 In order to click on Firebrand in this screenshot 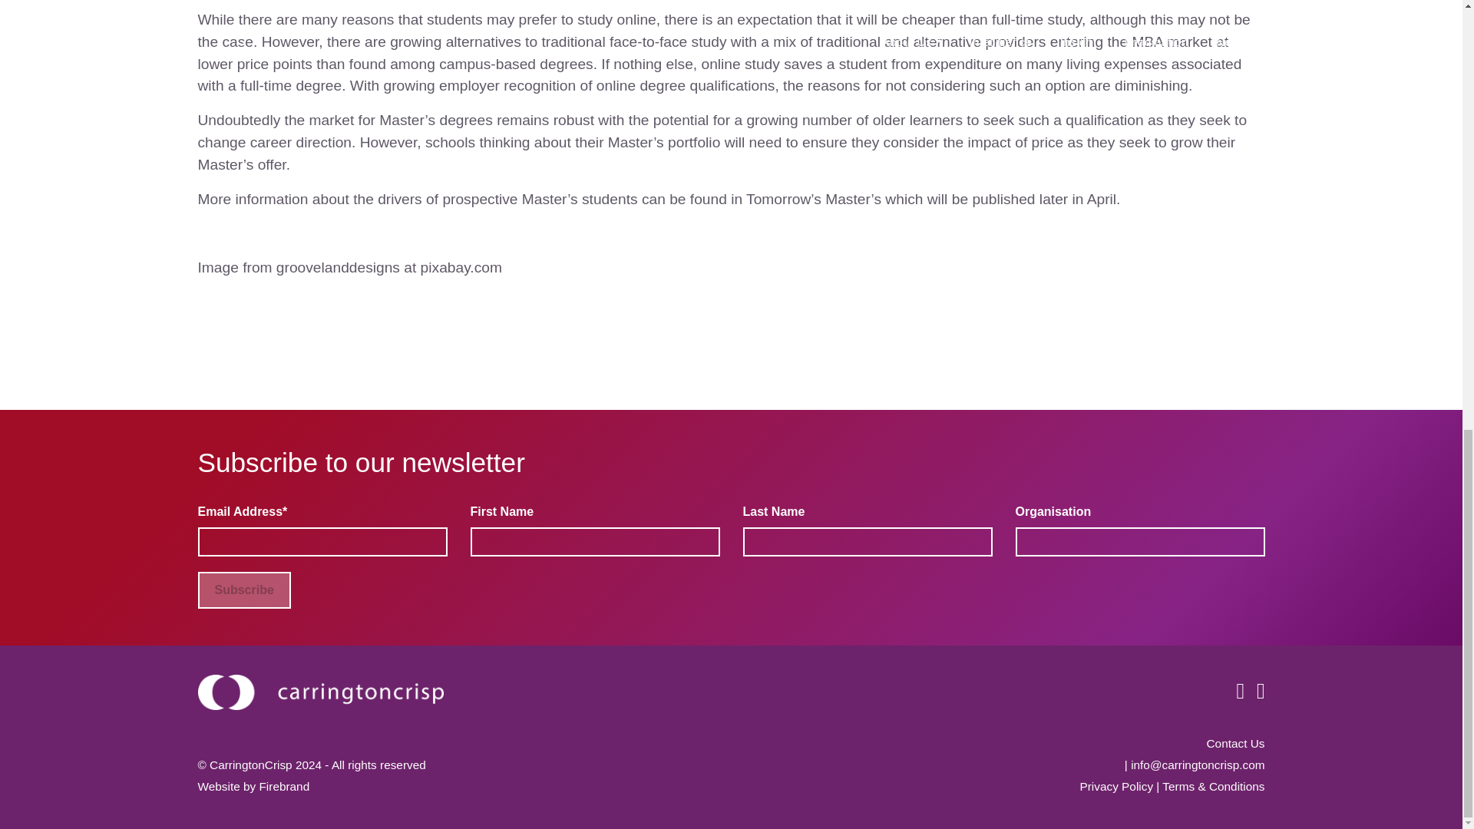, I will do `click(284, 786)`.